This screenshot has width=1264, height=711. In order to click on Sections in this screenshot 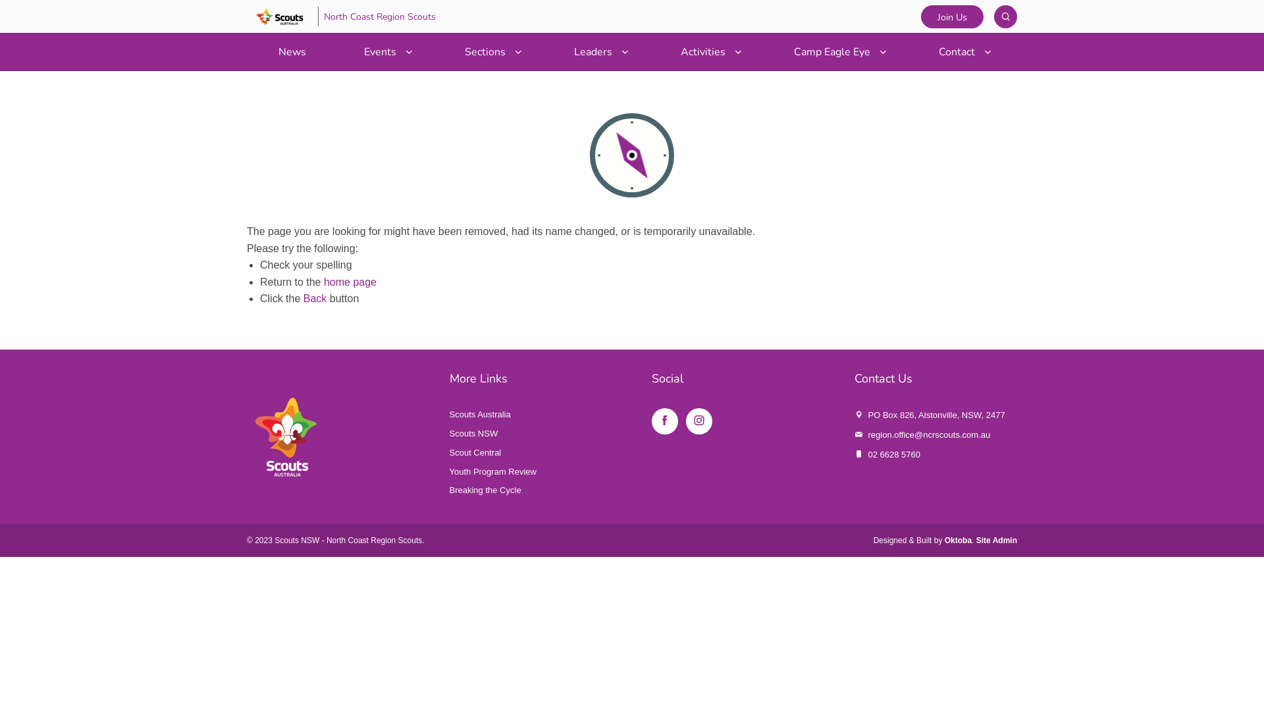, I will do `click(490, 52)`.